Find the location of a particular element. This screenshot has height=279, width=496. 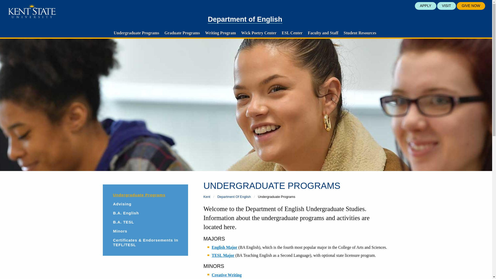

GIVE NOW is located at coordinates (471, 6).